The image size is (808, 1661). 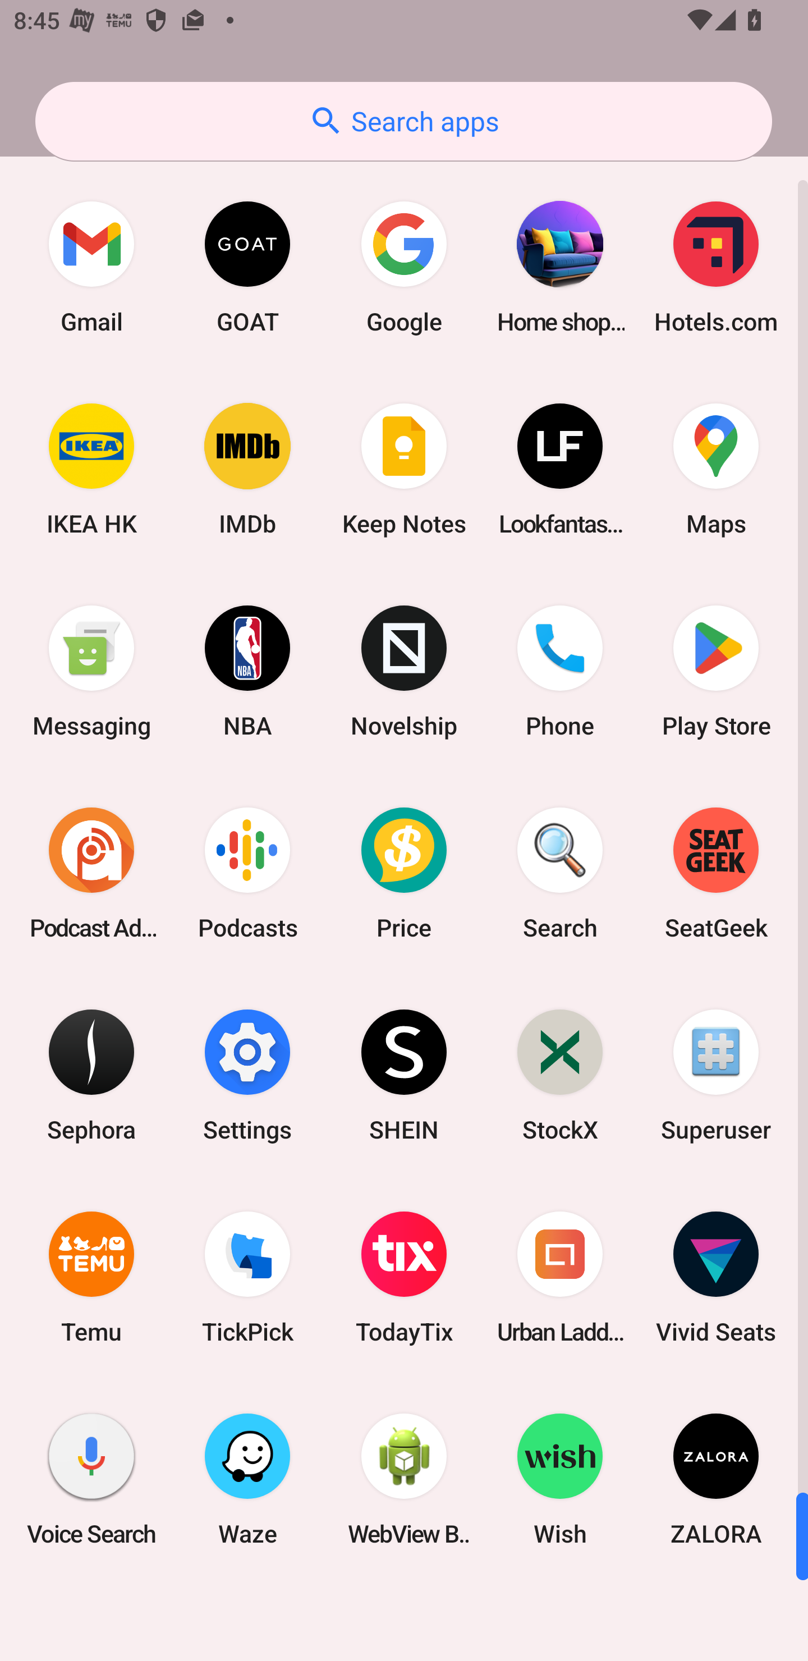 I want to click on Novelship, so click(x=404, y=671).